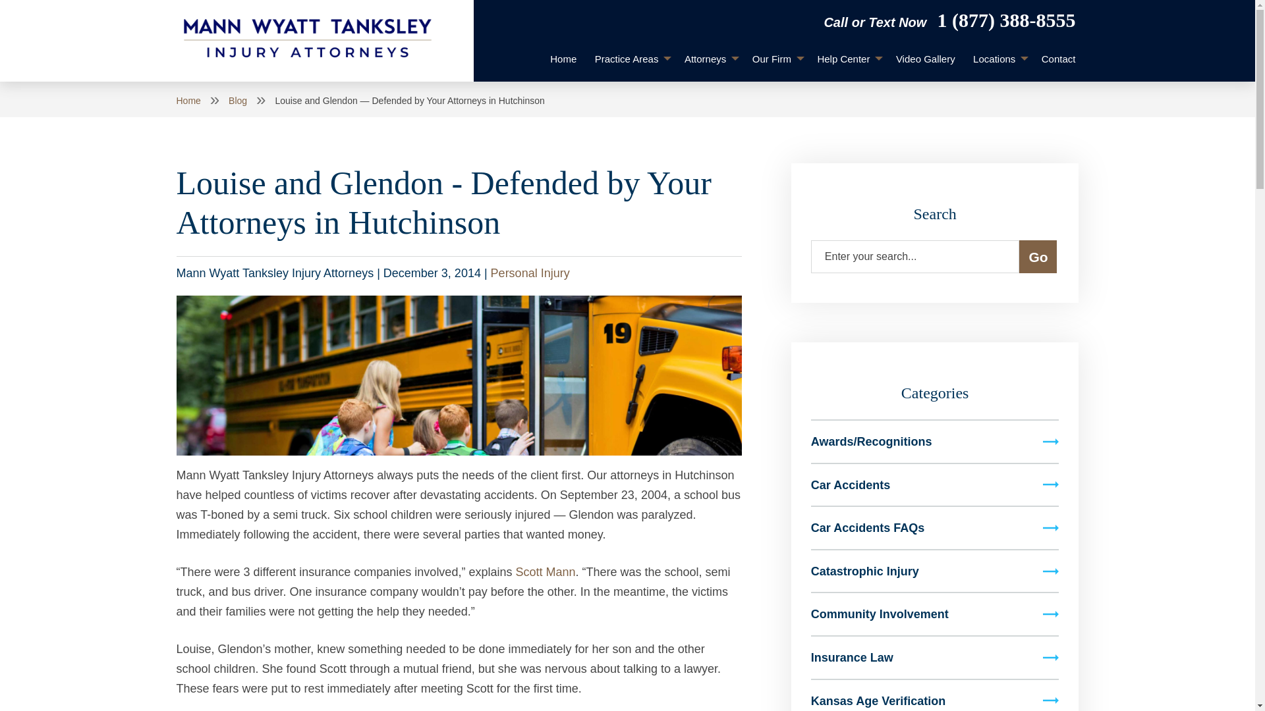 Image resolution: width=1265 pixels, height=711 pixels. What do you see at coordinates (709, 59) in the screenshot?
I see `Attorneys` at bounding box center [709, 59].